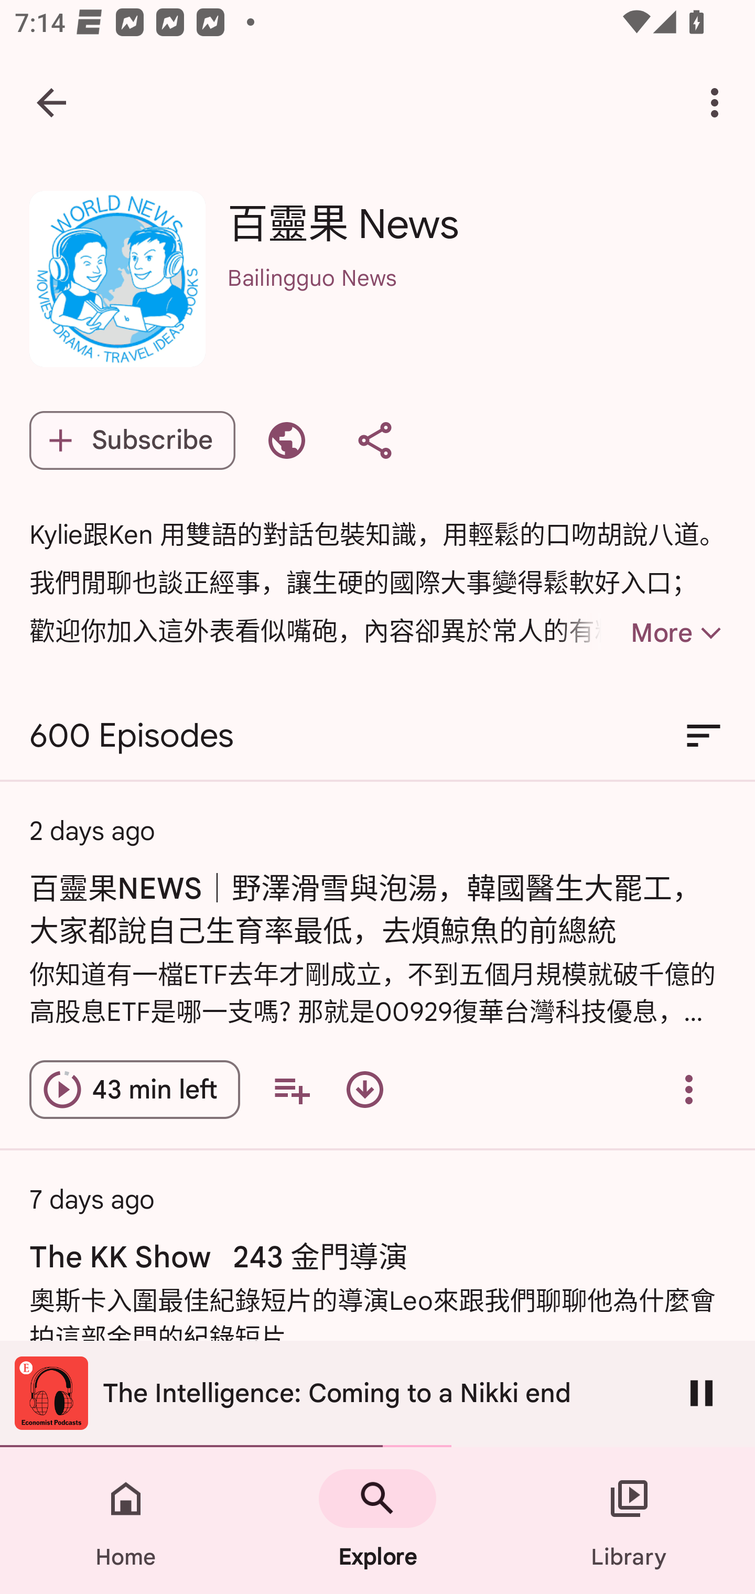  I want to click on Visit website, so click(286, 440).